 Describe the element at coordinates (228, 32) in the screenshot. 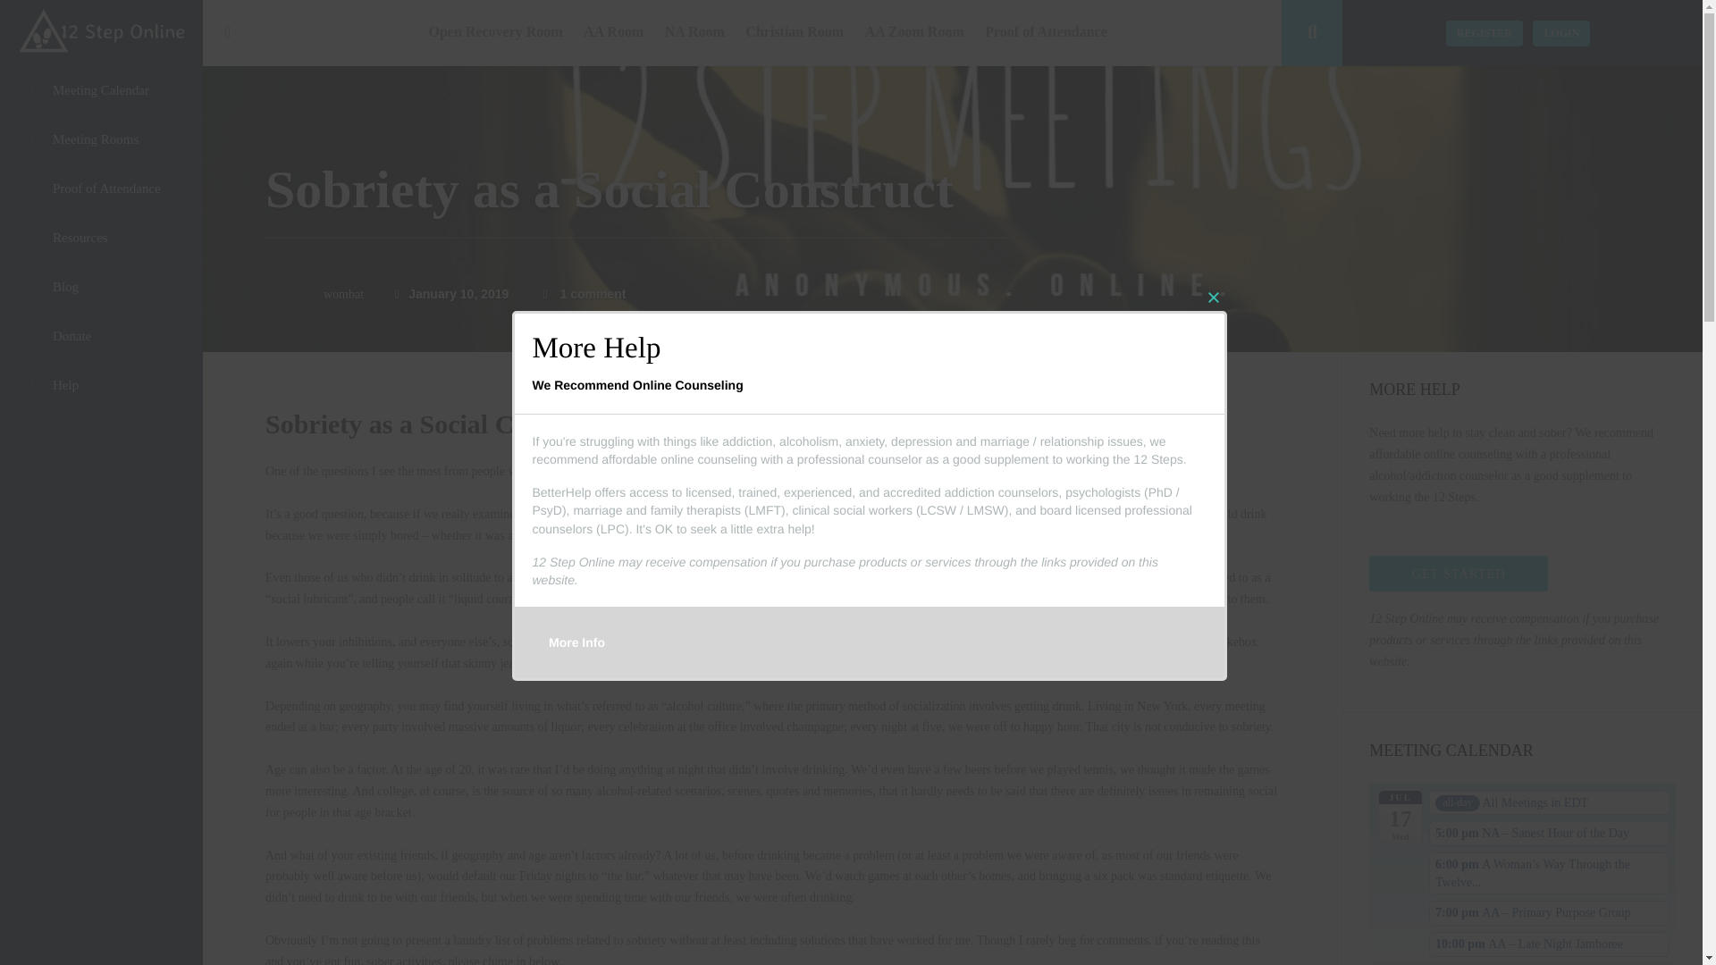

I see `Menu` at that location.